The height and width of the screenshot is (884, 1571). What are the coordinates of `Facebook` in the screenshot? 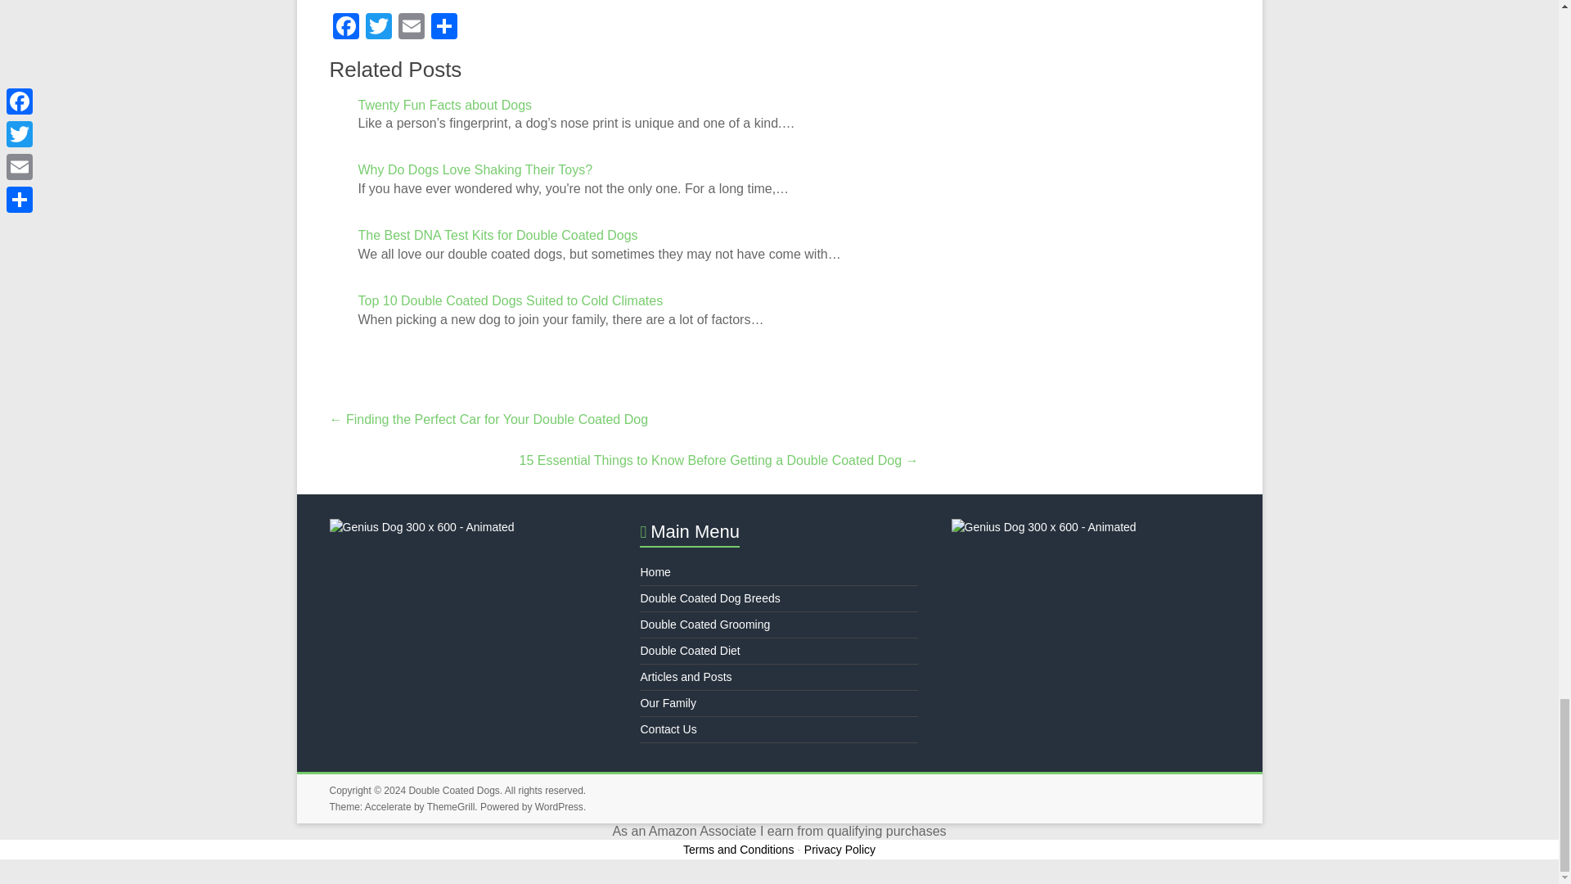 It's located at (344, 28).